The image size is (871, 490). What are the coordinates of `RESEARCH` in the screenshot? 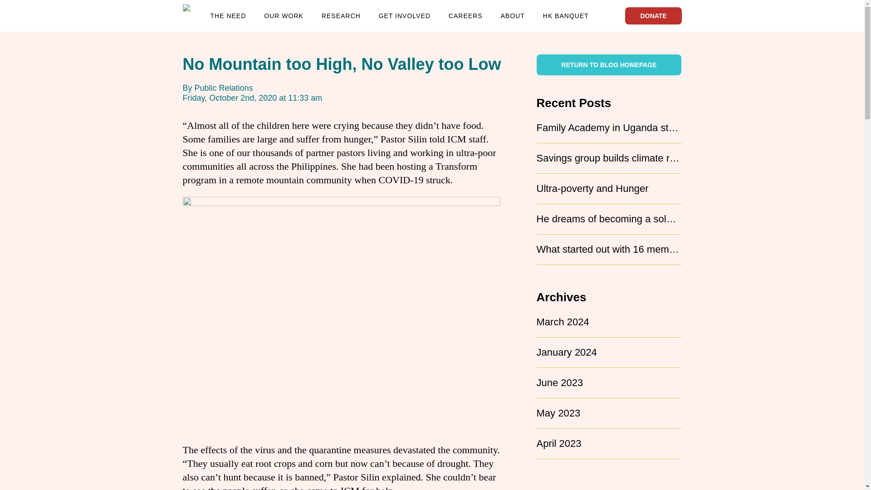 It's located at (341, 16).